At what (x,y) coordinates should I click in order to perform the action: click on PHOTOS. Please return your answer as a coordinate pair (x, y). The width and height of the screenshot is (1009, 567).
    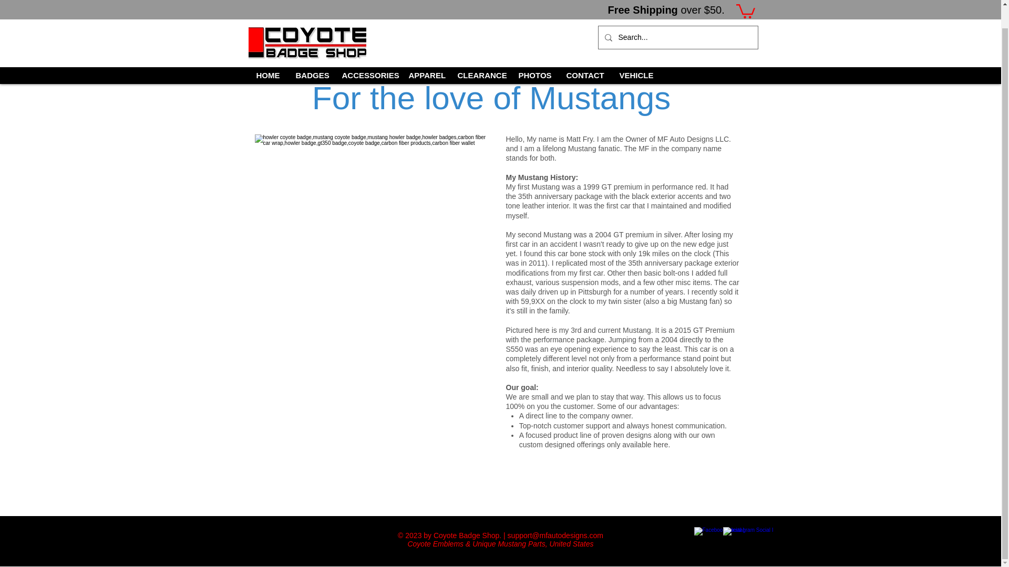
    Looking at the image, I should click on (534, 54).